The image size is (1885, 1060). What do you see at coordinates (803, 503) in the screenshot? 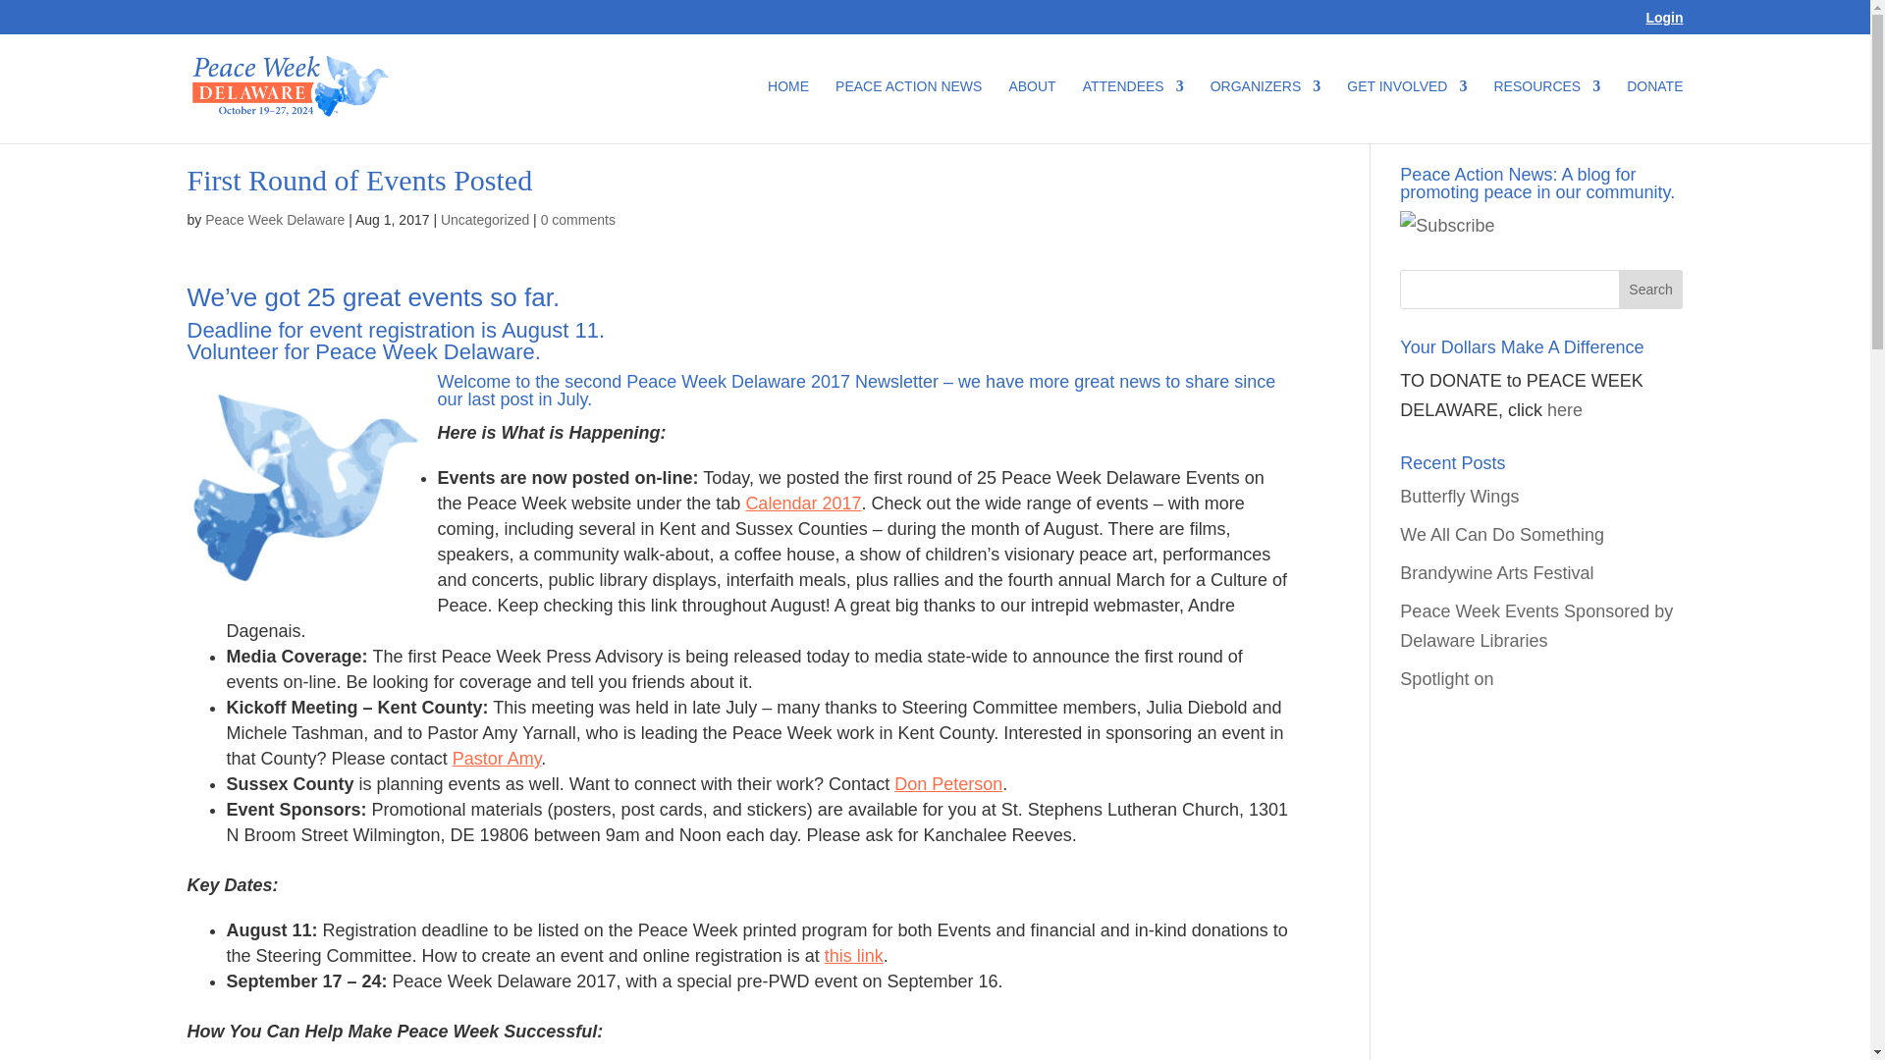
I see `Calendar 2017` at bounding box center [803, 503].